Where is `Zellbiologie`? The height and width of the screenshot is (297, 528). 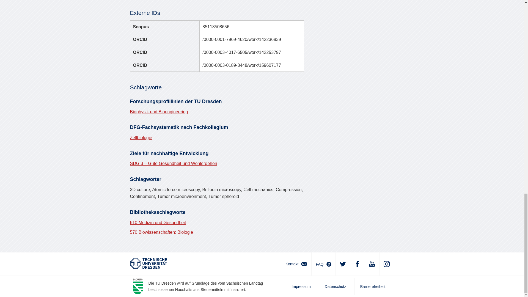
Zellbiologie is located at coordinates (141, 137).